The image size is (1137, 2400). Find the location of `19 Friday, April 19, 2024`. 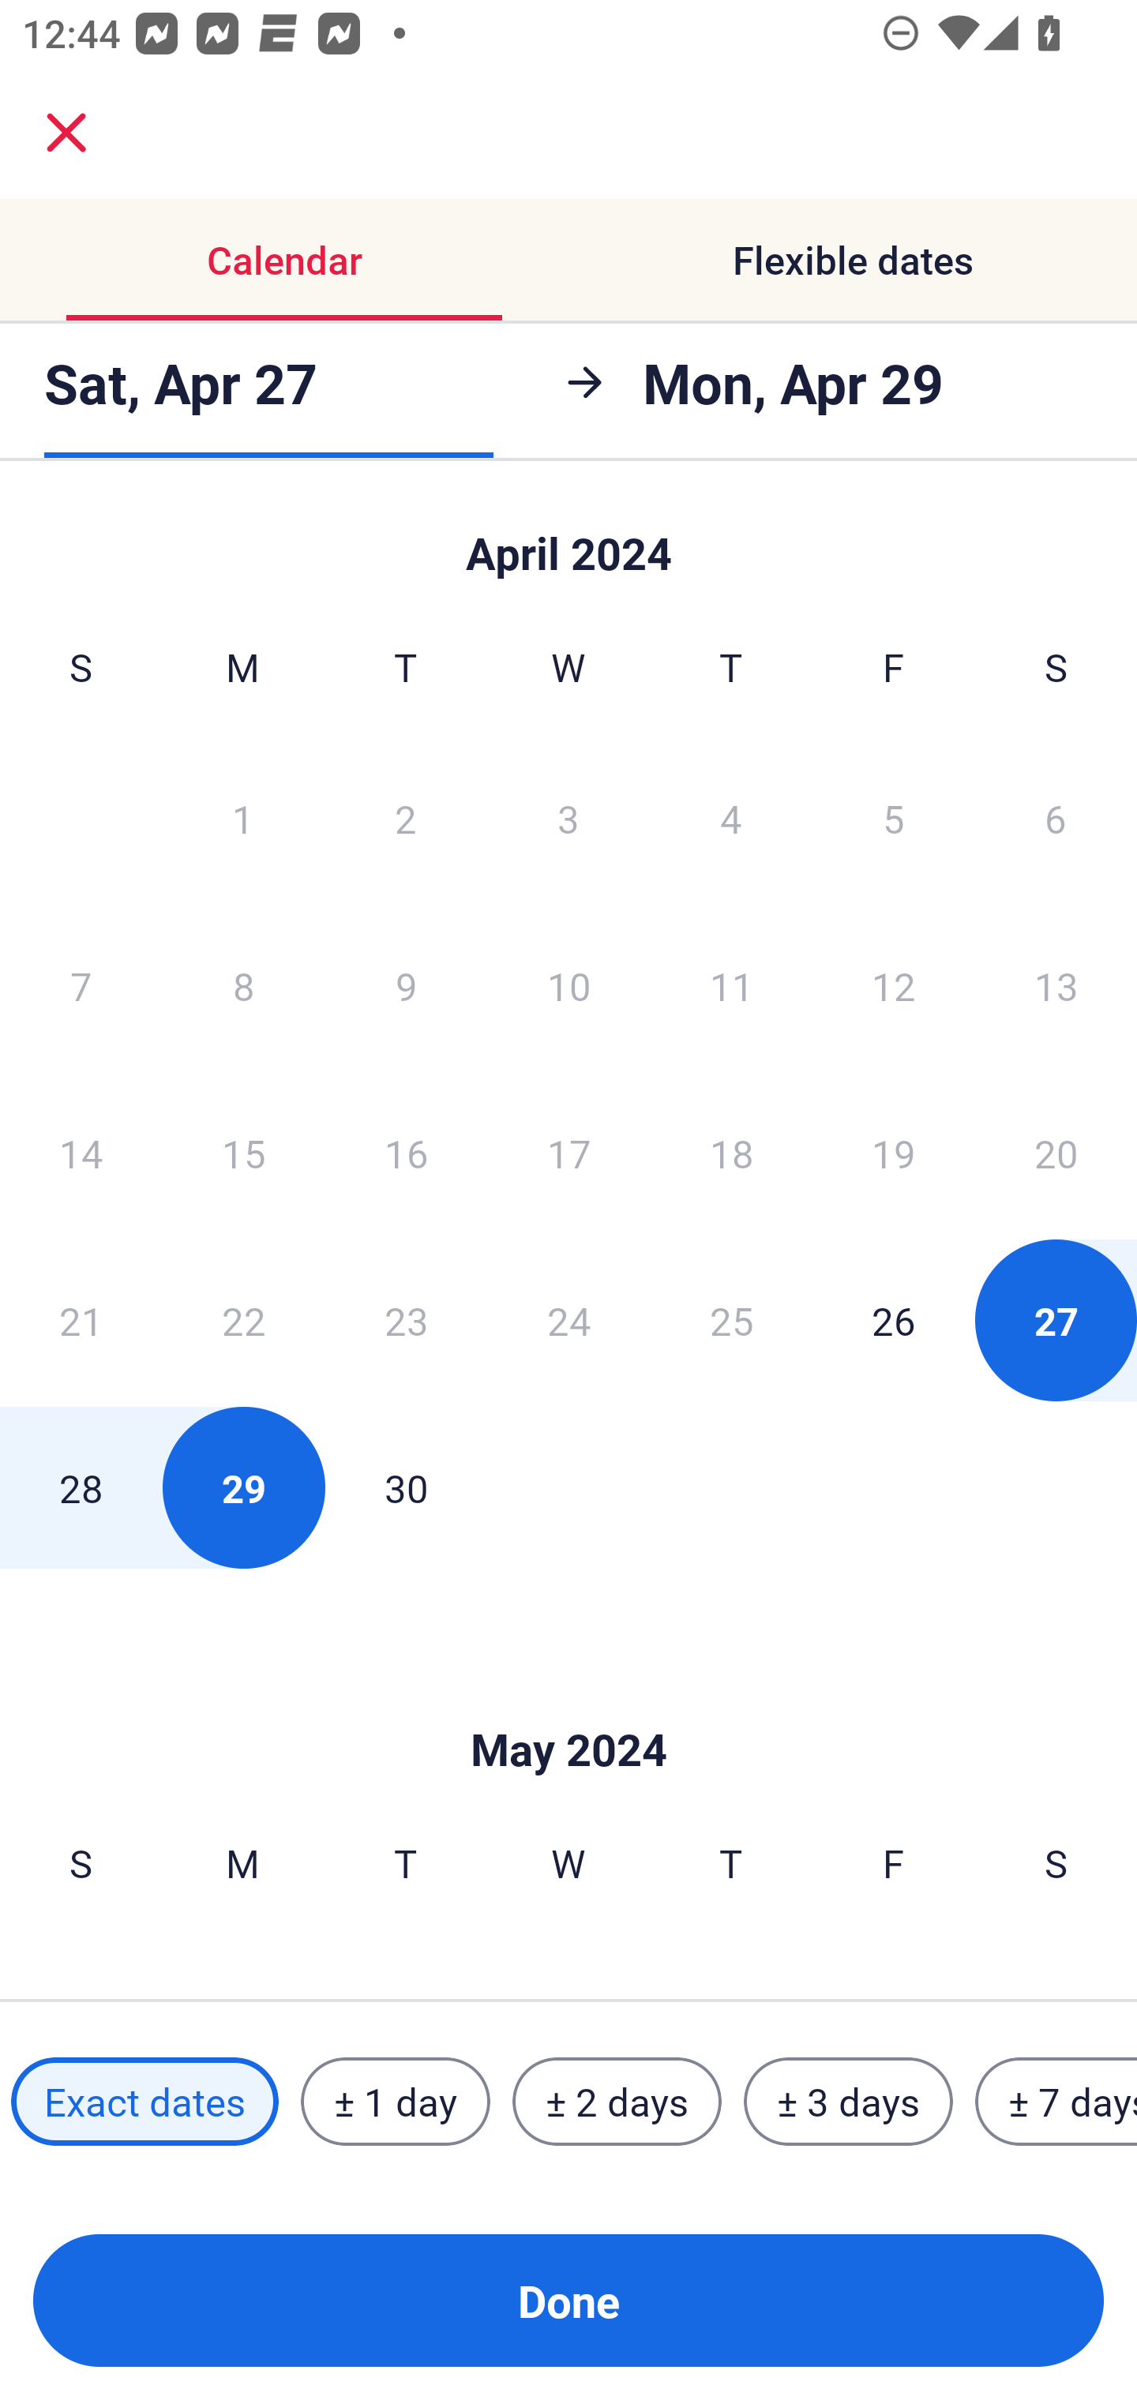

19 Friday, April 19, 2024 is located at coordinates (894, 1153).